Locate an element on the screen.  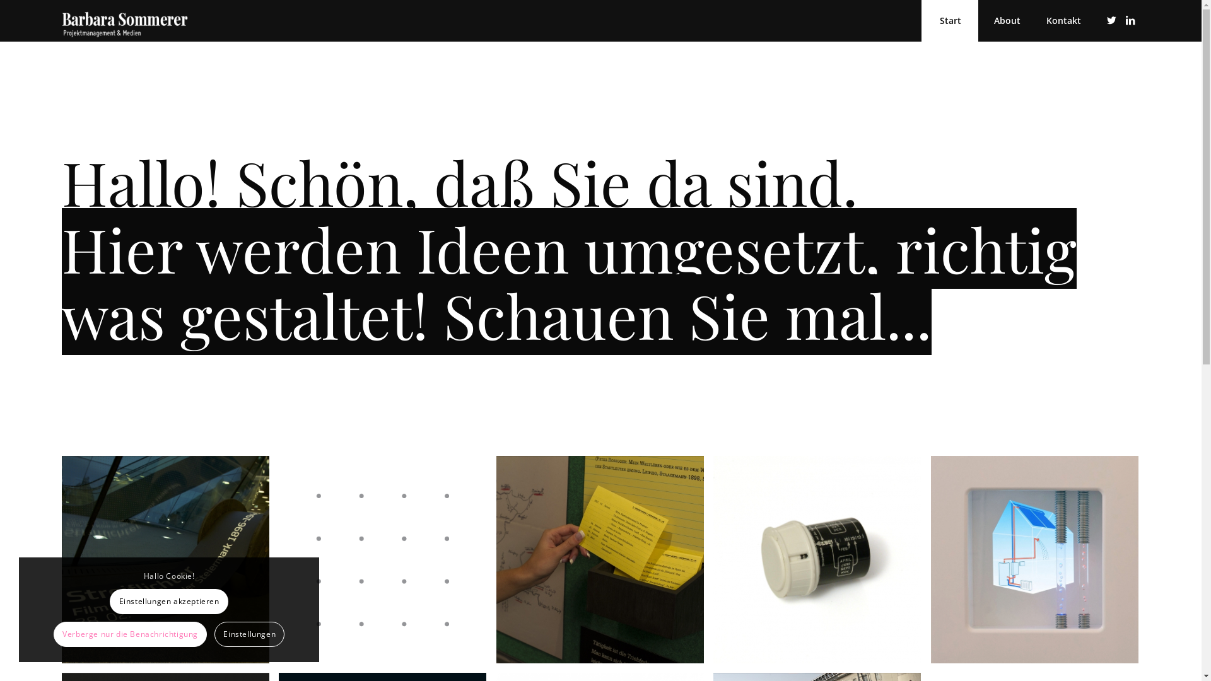
Twitter is located at coordinates (1111, 20).